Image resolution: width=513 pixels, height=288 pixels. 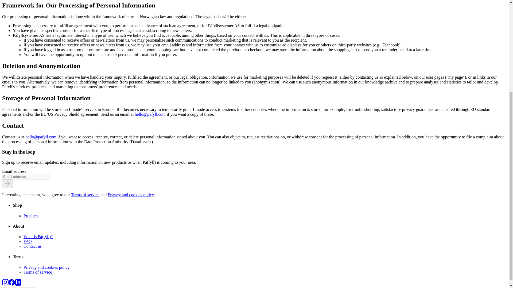 What do you see at coordinates (31, 216) in the screenshot?
I see `Products` at bounding box center [31, 216].